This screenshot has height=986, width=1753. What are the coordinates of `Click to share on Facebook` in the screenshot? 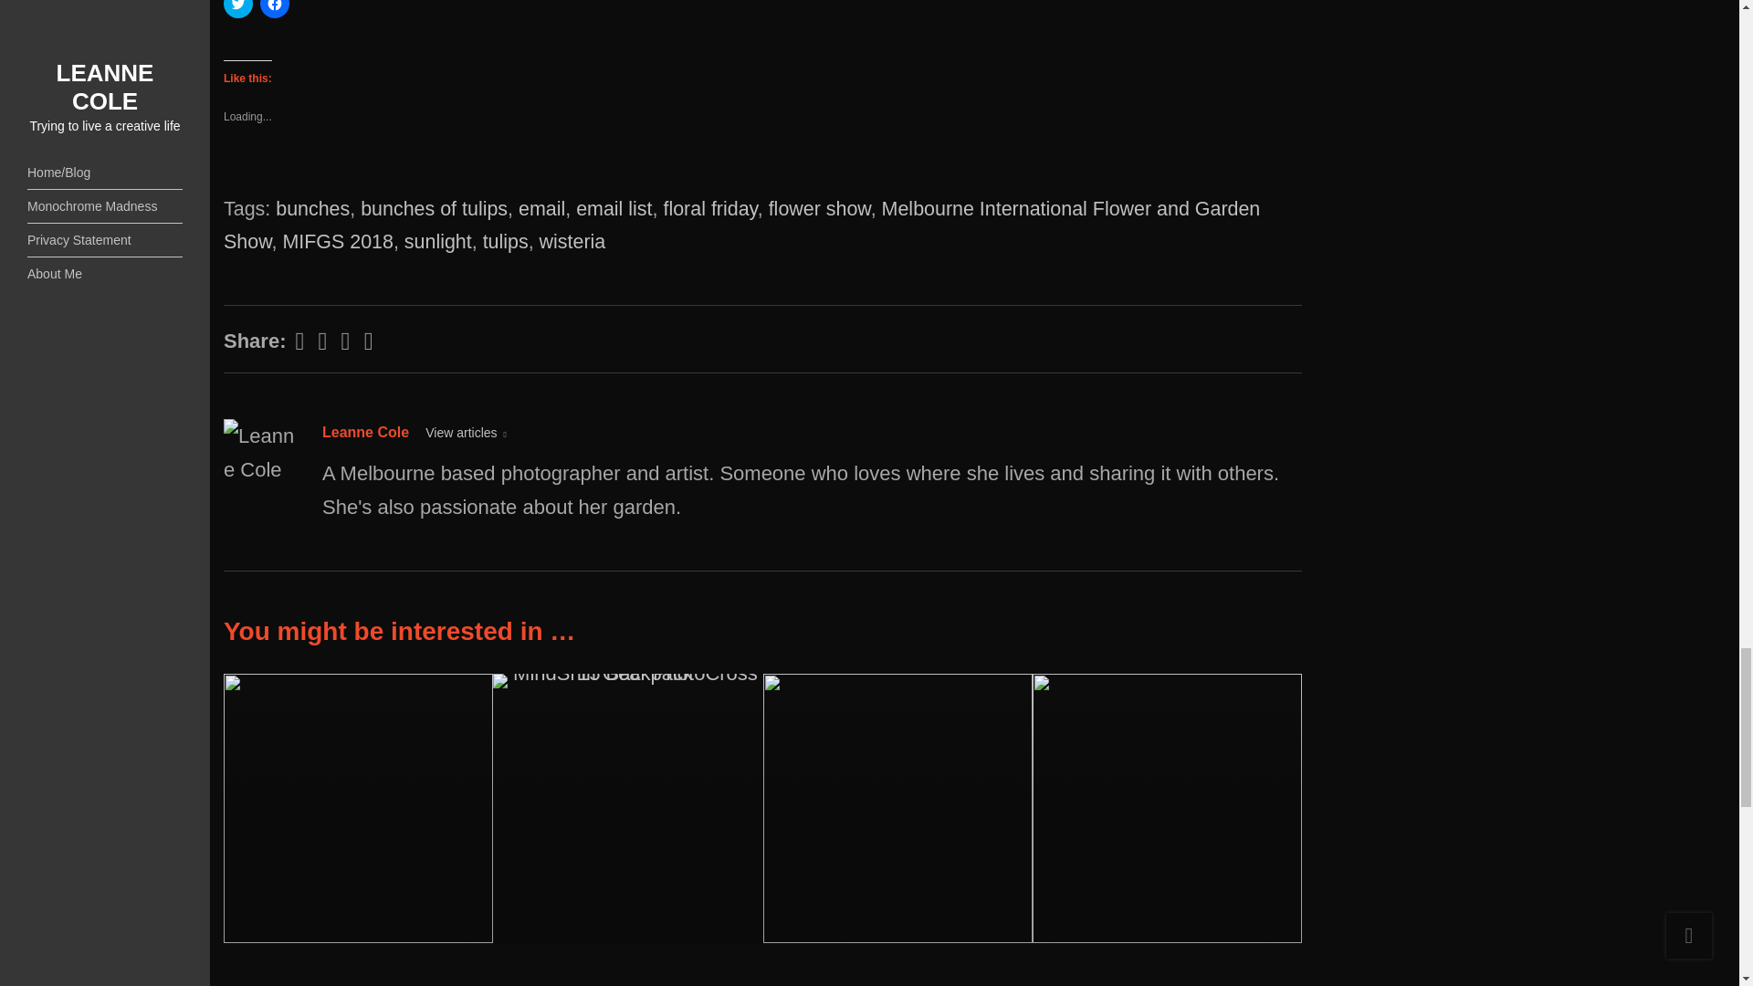 It's located at (274, 9).